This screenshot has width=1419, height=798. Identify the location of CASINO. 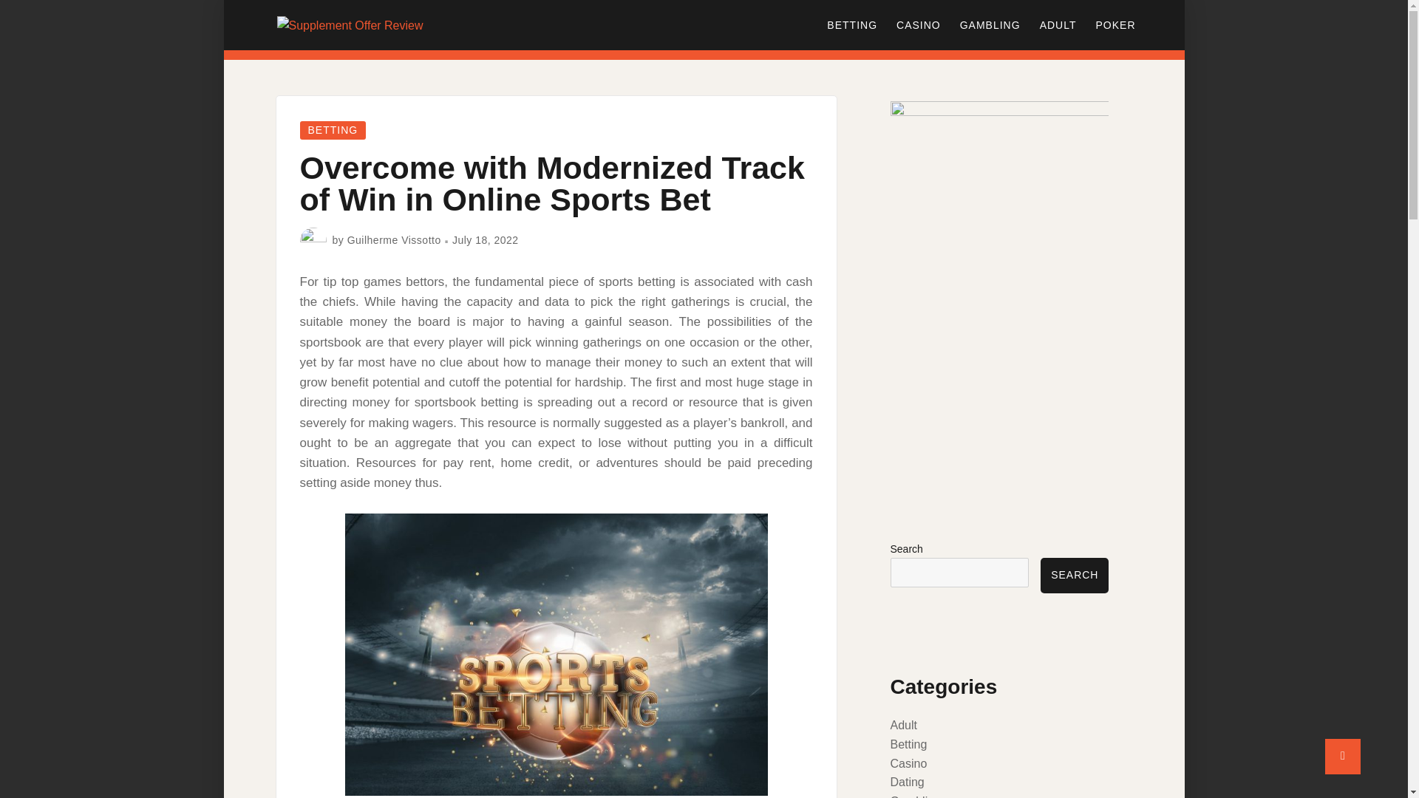
(919, 25).